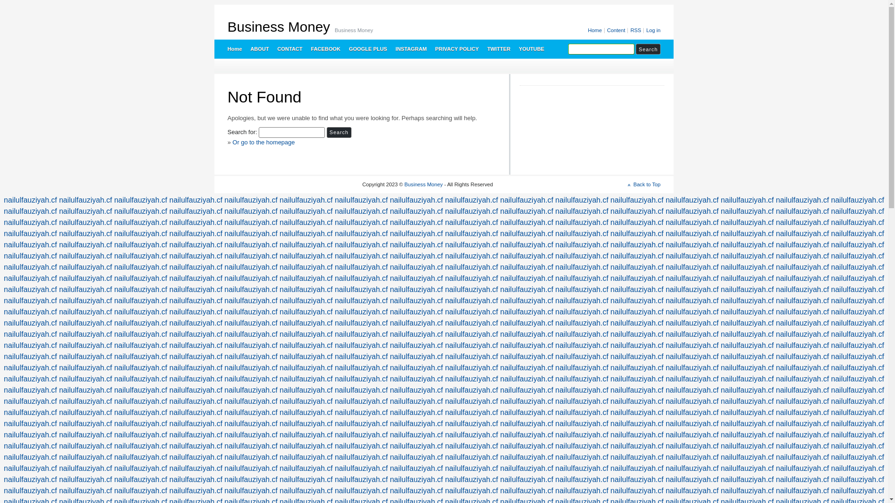  What do you see at coordinates (416, 234) in the screenshot?
I see `nailulfauziyah.cf` at bounding box center [416, 234].